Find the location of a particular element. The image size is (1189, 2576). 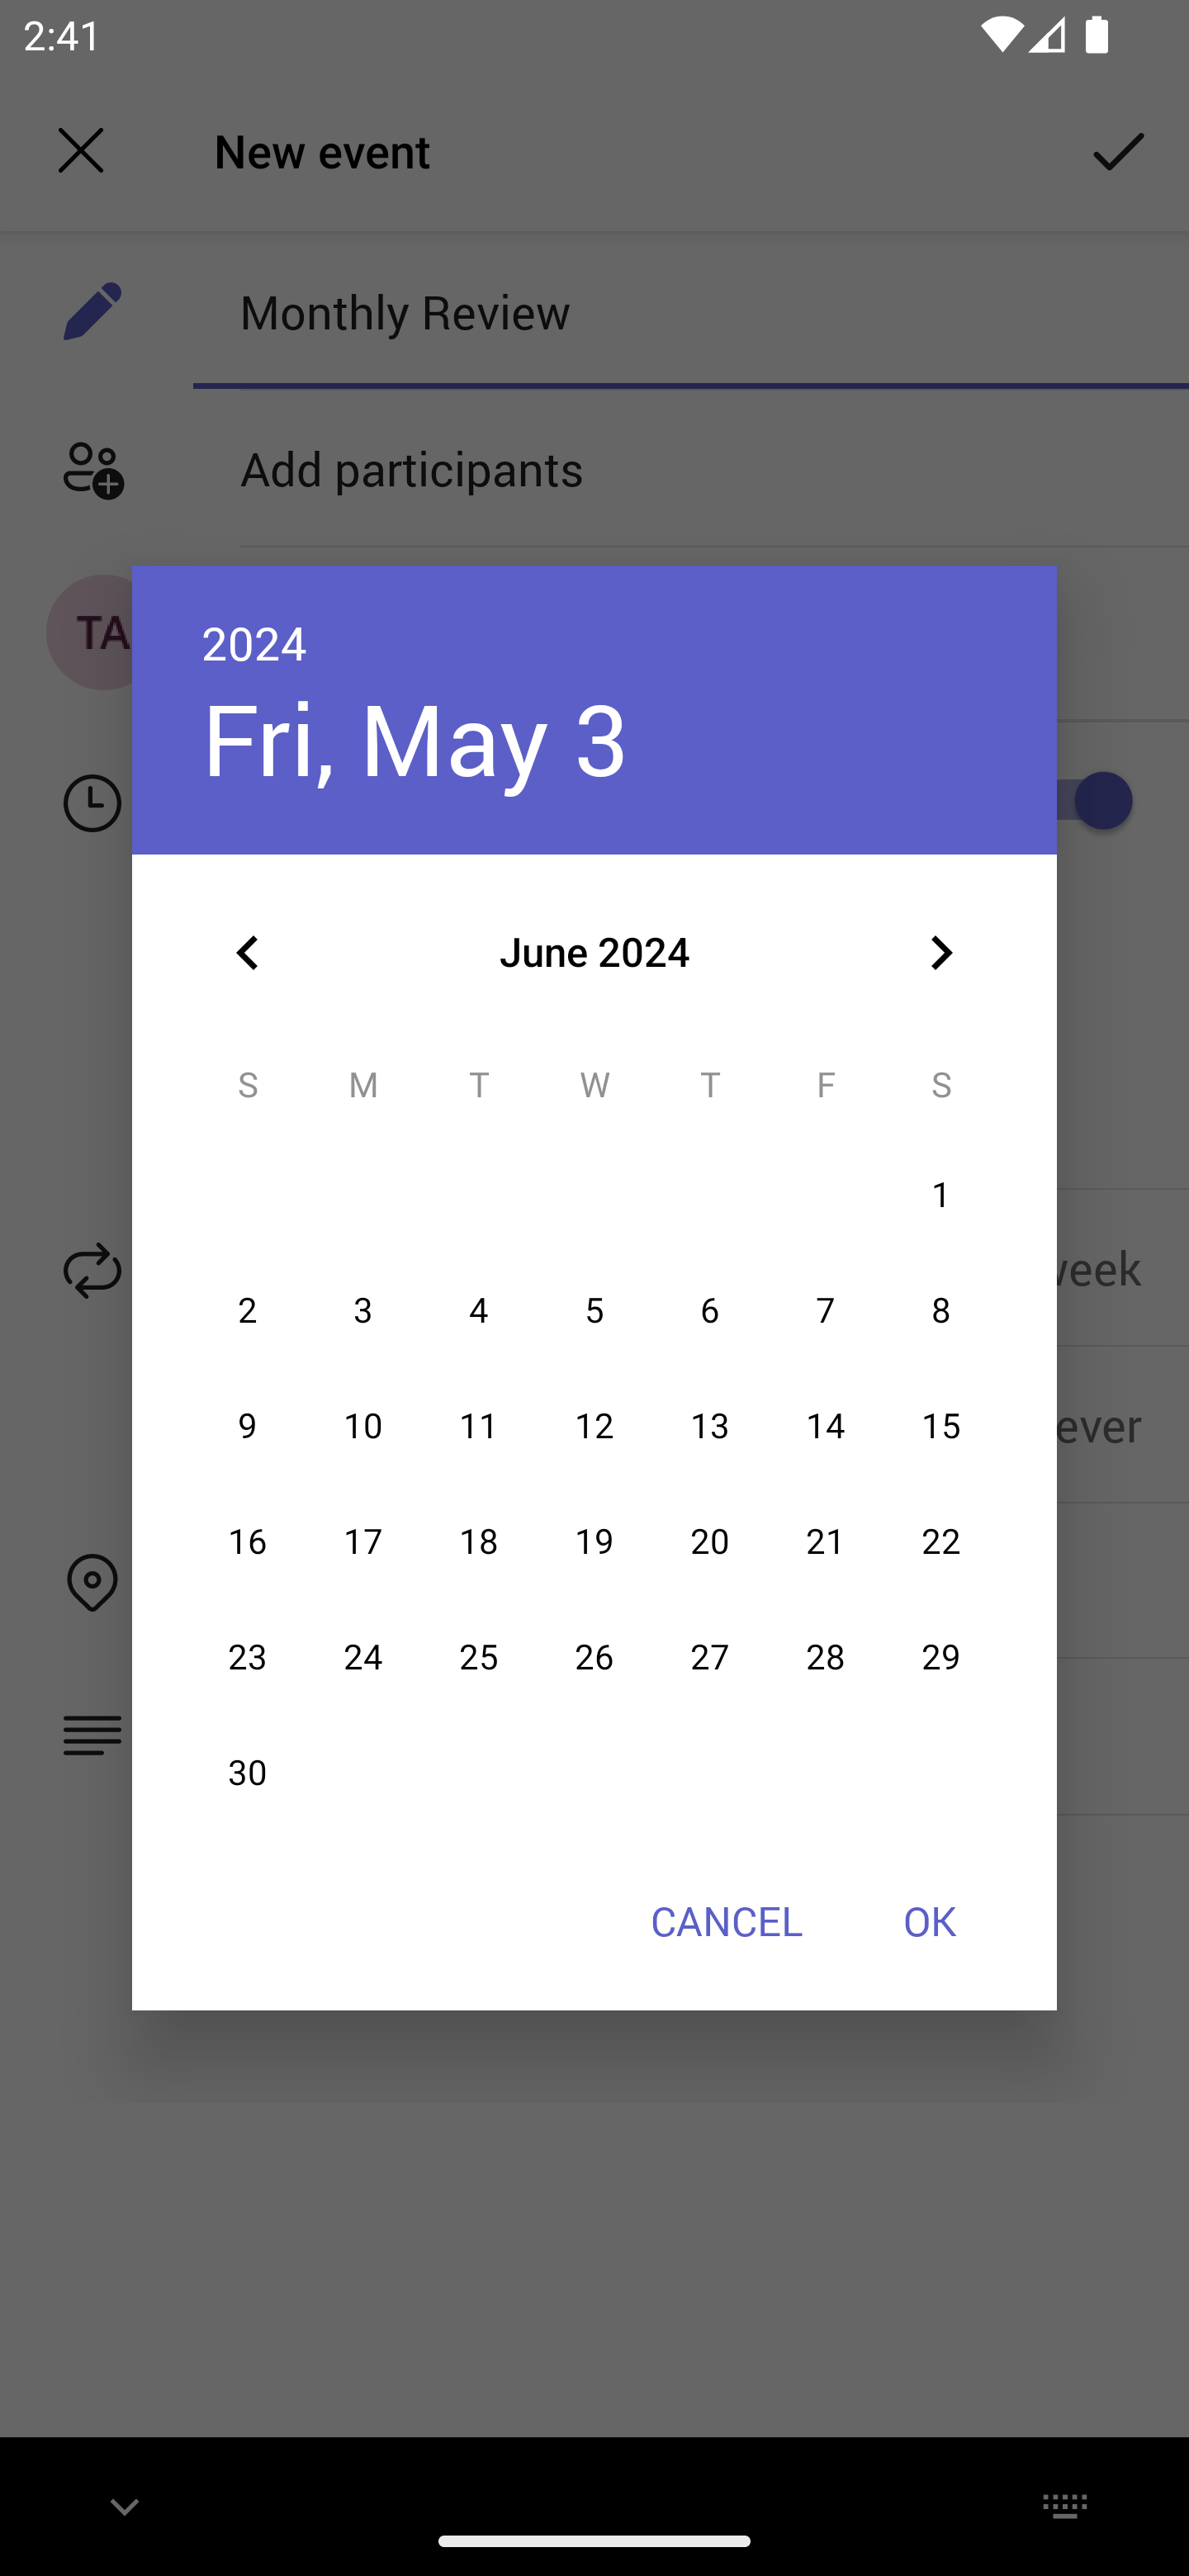

17 17 June 2024 is located at coordinates (363, 1541).